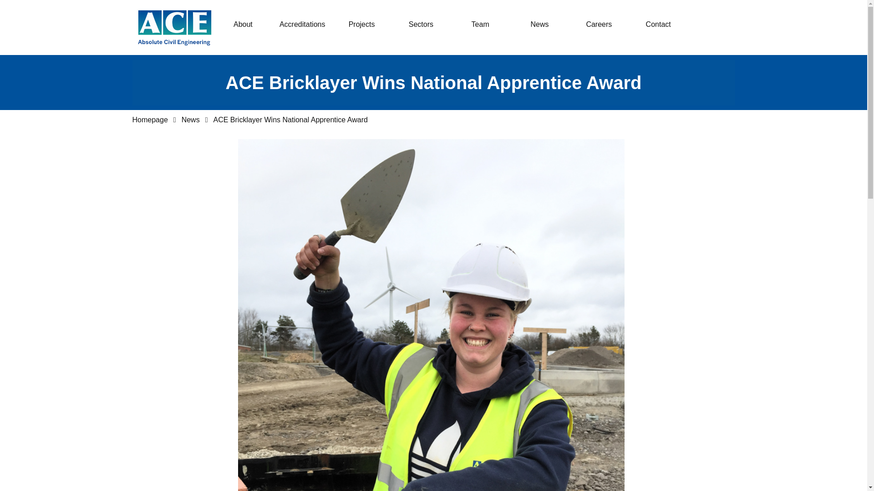 The image size is (874, 491). What do you see at coordinates (480, 25) in the screenshot?
I see `Team` at bounding box center [480, 25].